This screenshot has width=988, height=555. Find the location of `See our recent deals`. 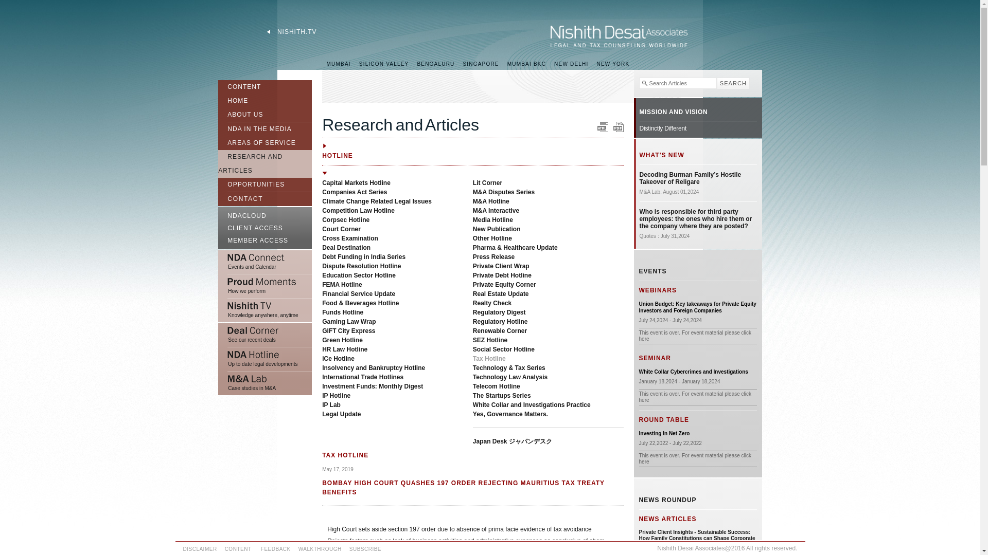

See our recent deals is located at coordinates (265, 335).